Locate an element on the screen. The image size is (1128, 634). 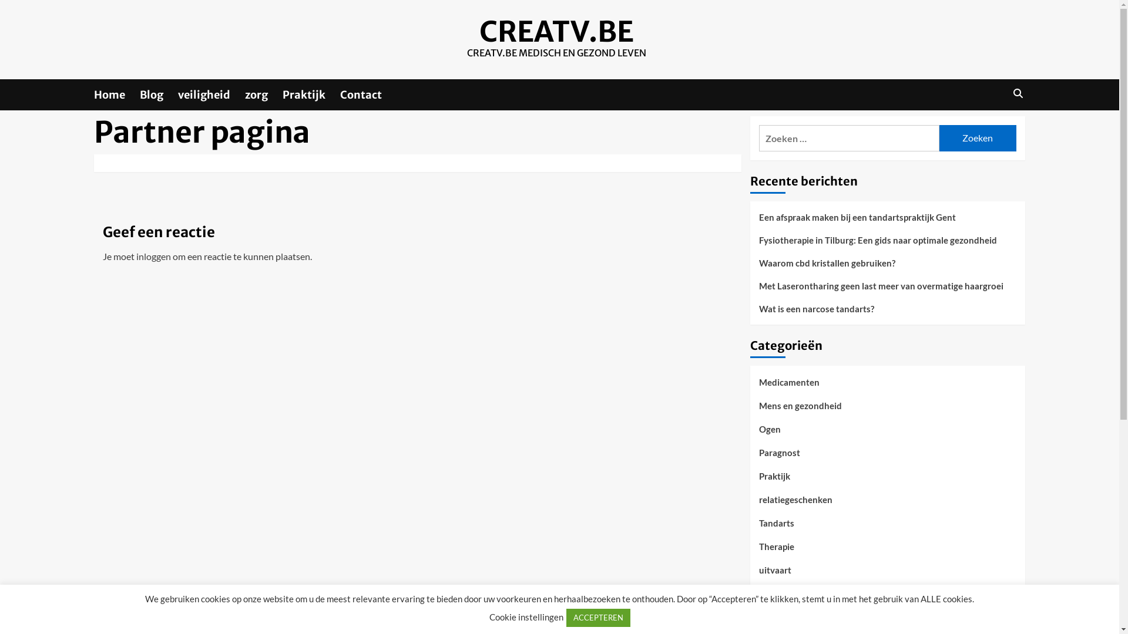
Therapie is located at coordinates (777, 551).